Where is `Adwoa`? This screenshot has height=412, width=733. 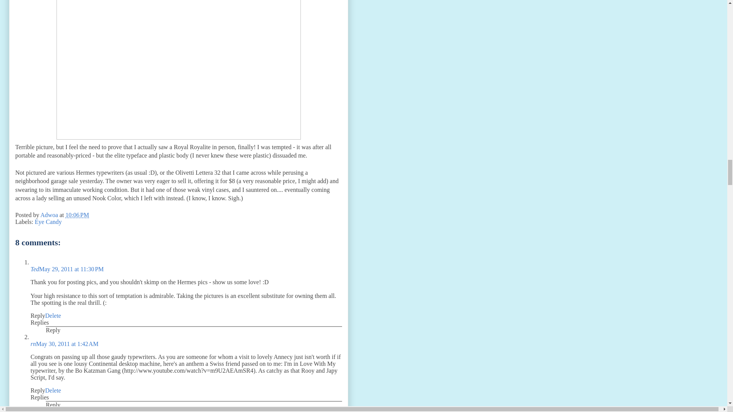
Adwoa is located at coordinates (50, 215).